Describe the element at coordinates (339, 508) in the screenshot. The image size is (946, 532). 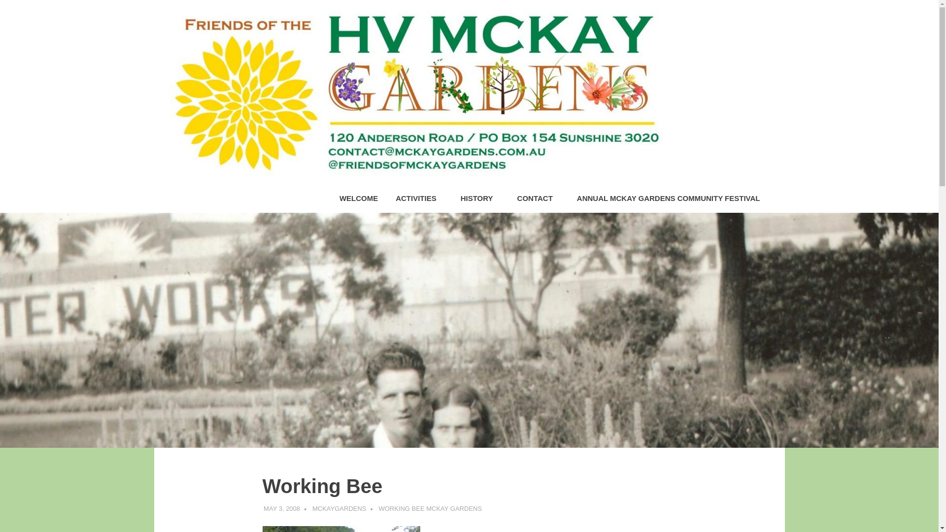
I see `View all posts by mckaygardens` at that location.